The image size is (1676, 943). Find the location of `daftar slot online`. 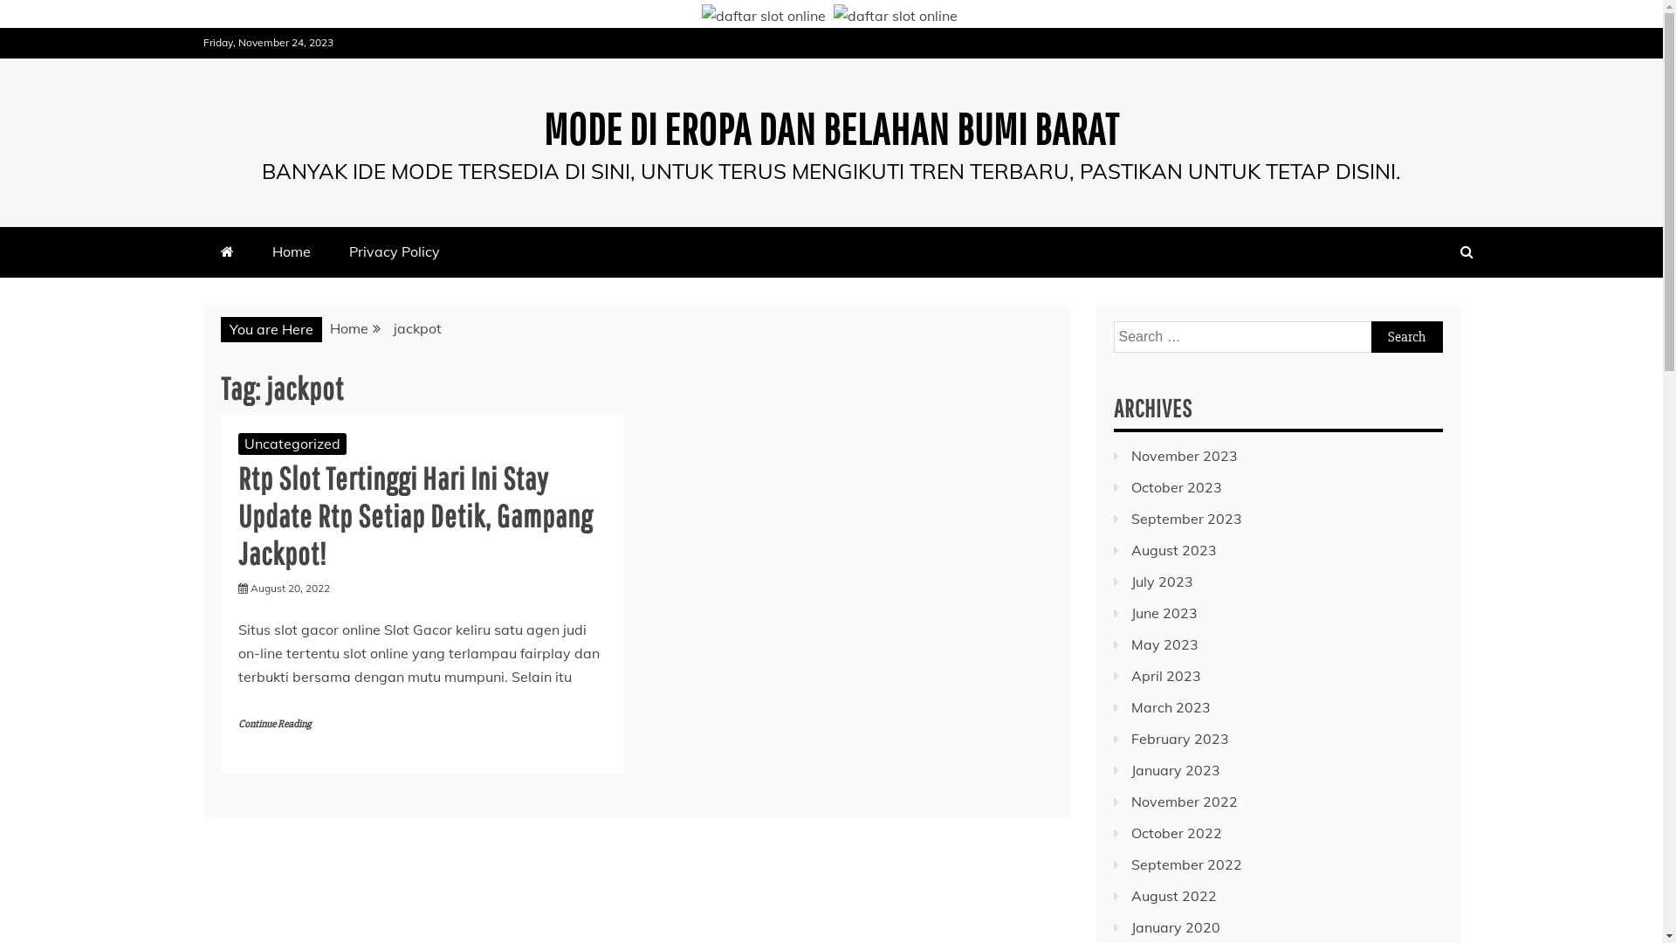

daftar slot online is located at coordinates (764, 16).